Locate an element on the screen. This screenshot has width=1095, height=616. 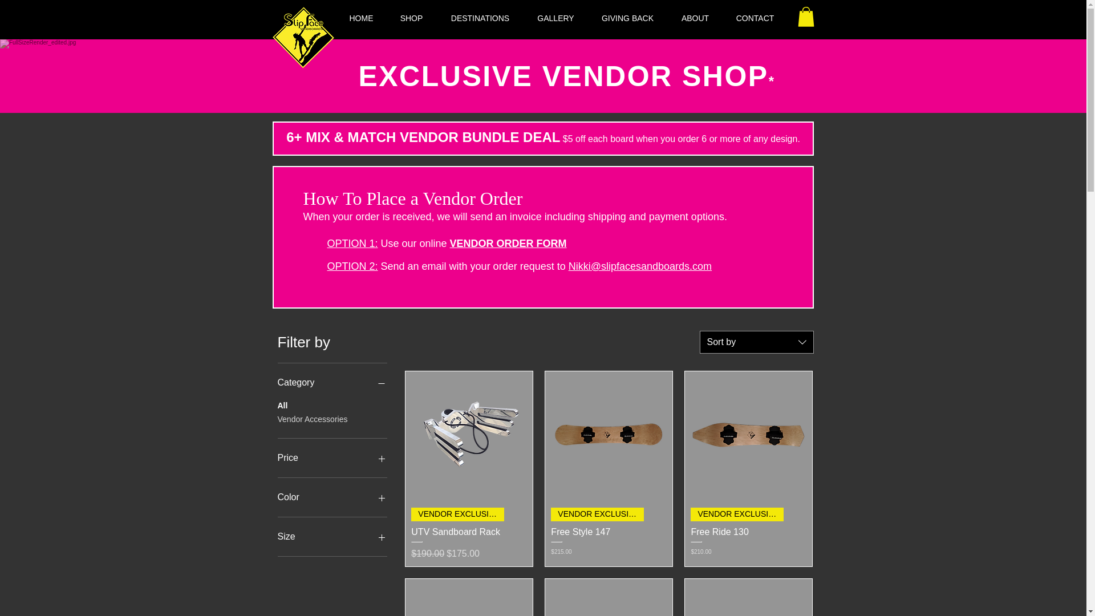
Category is located at coordinates (332, 382).